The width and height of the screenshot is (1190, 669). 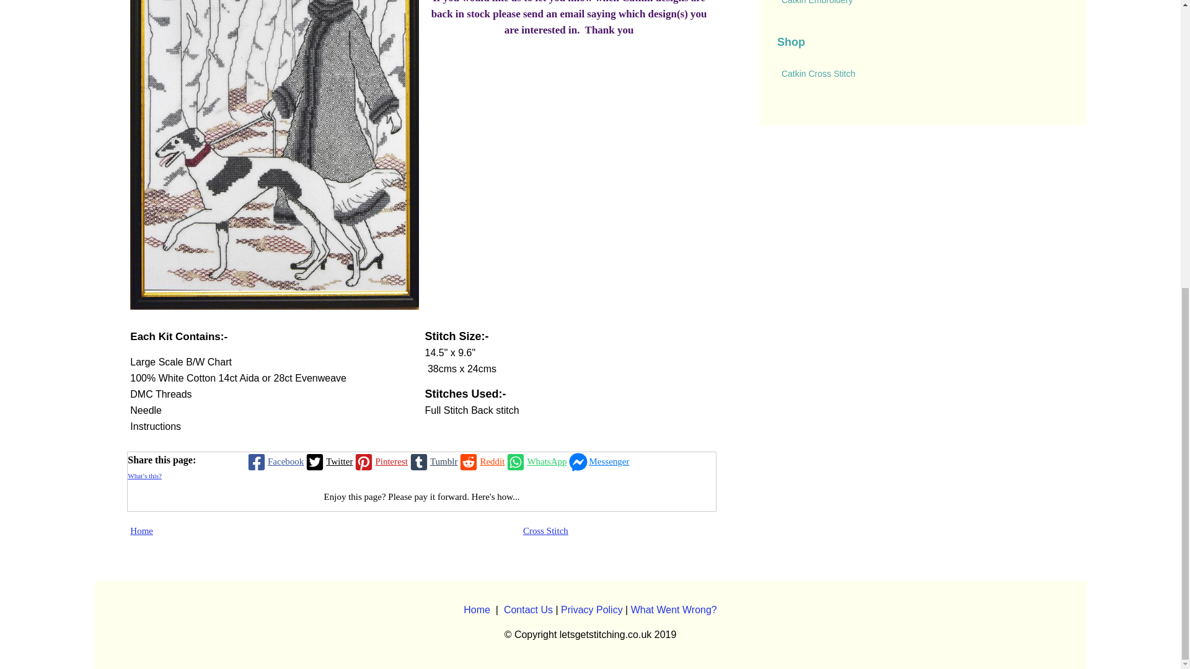 What do you see at coordinates (598, 462) in the screenshot?
I see `Messenger` at bounding box center [598, 462].